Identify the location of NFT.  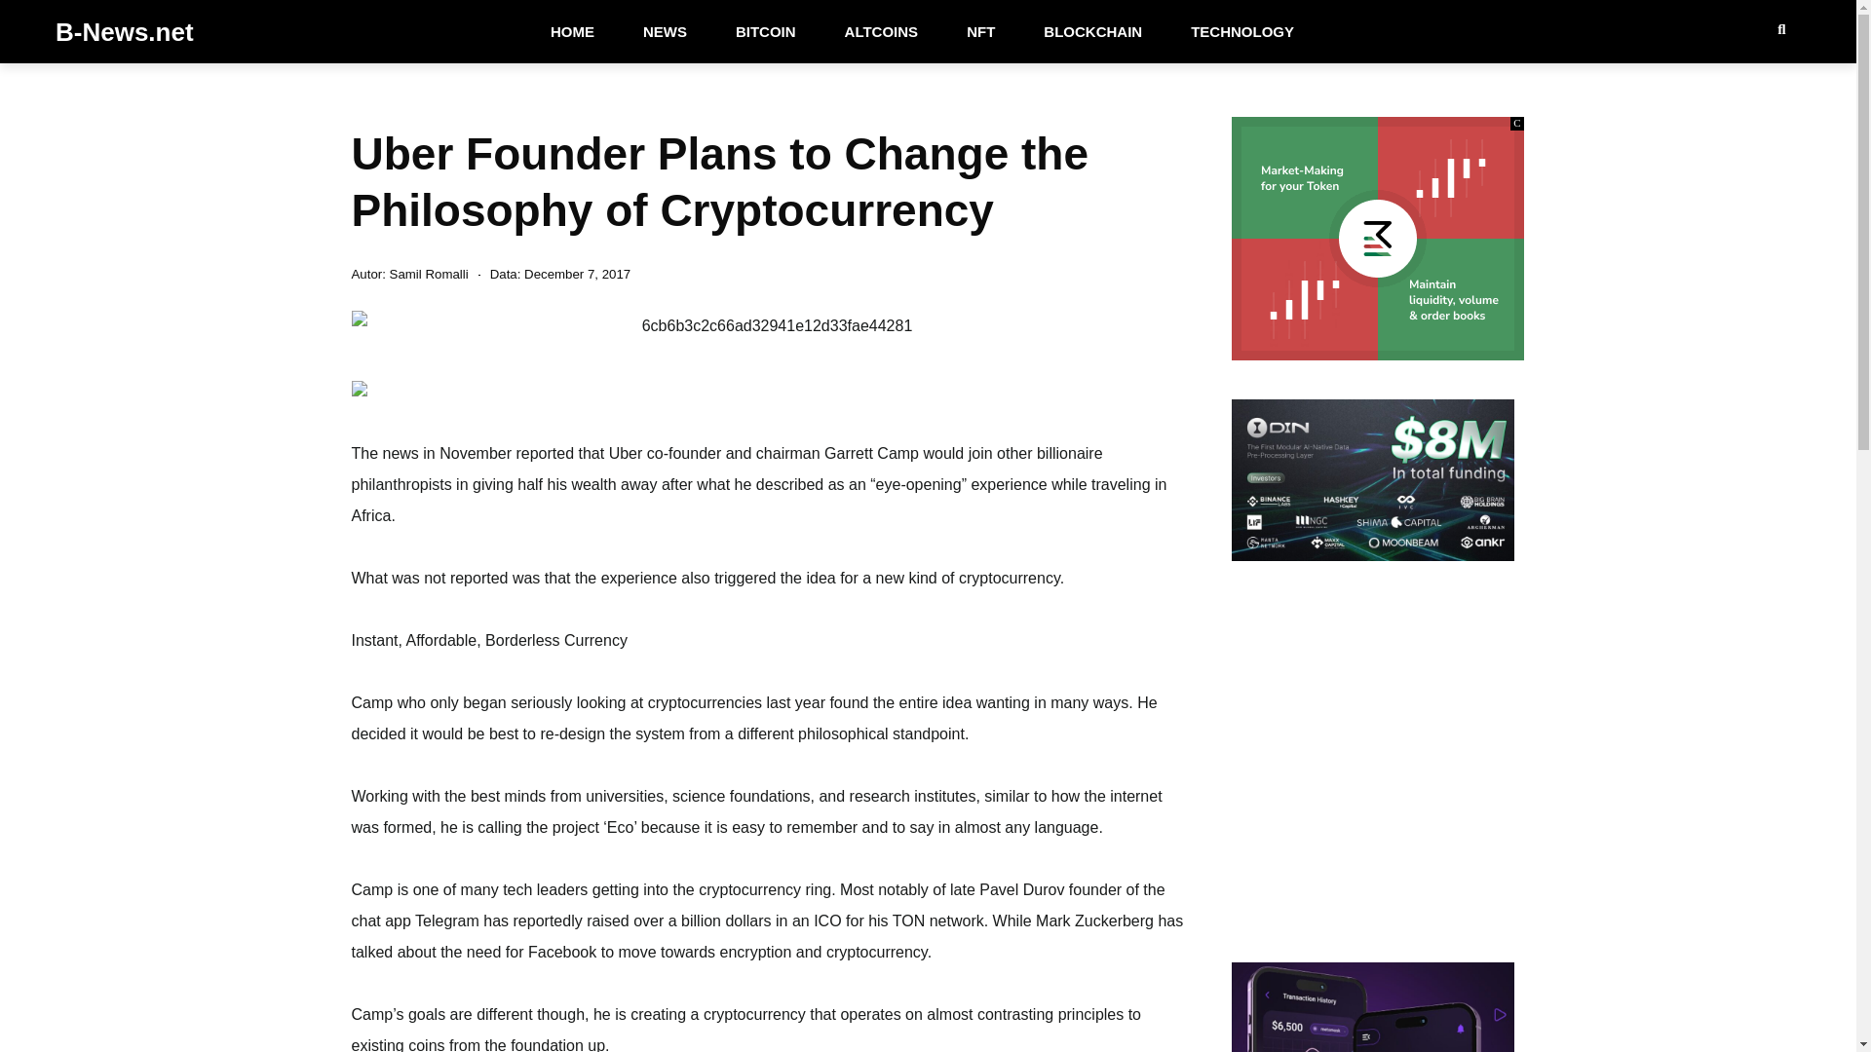
(980, 31).